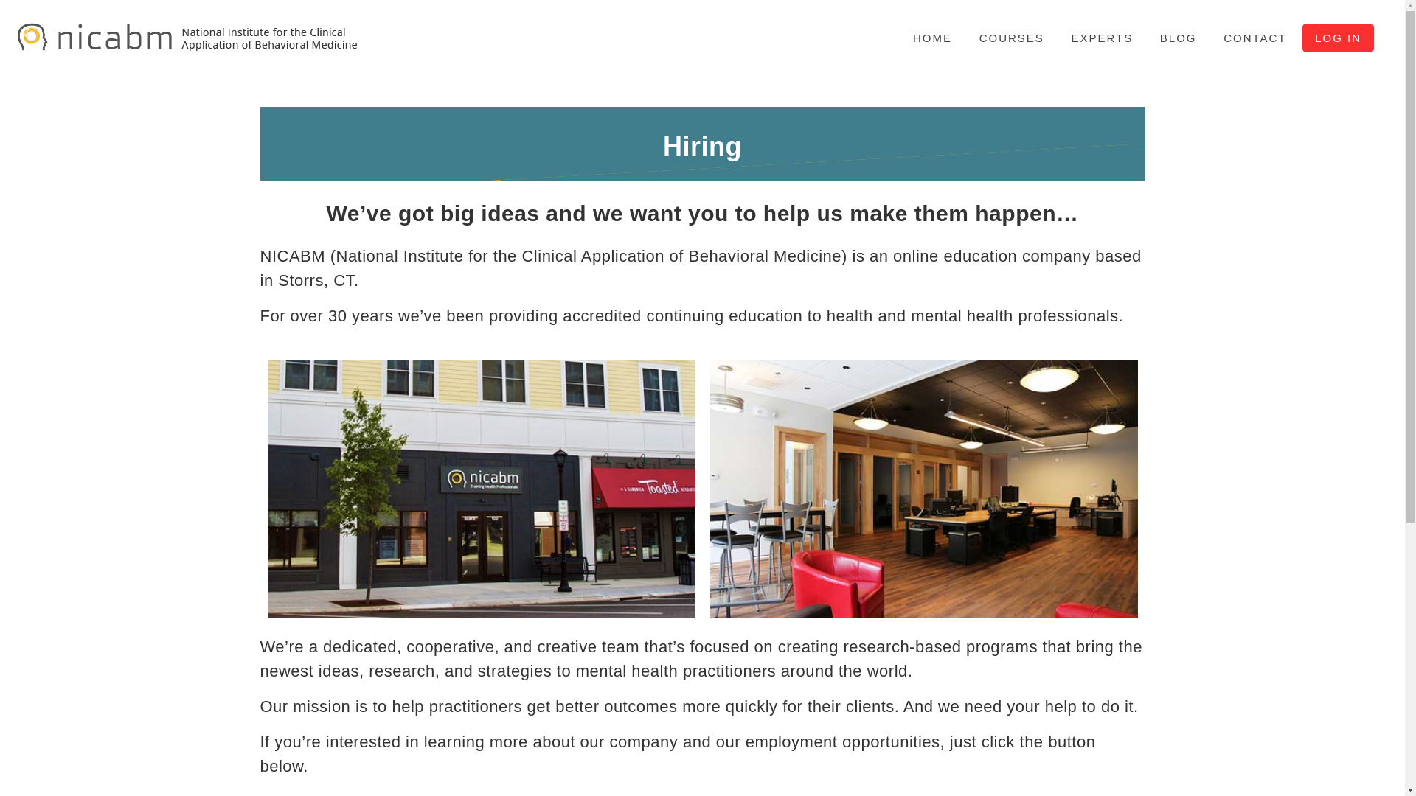 The width and height of the screenshot is (1416, 796). What do you see at coordinates (190, 46) in the screenshot?
I see `NICABM` at bounding box center [190, 46].